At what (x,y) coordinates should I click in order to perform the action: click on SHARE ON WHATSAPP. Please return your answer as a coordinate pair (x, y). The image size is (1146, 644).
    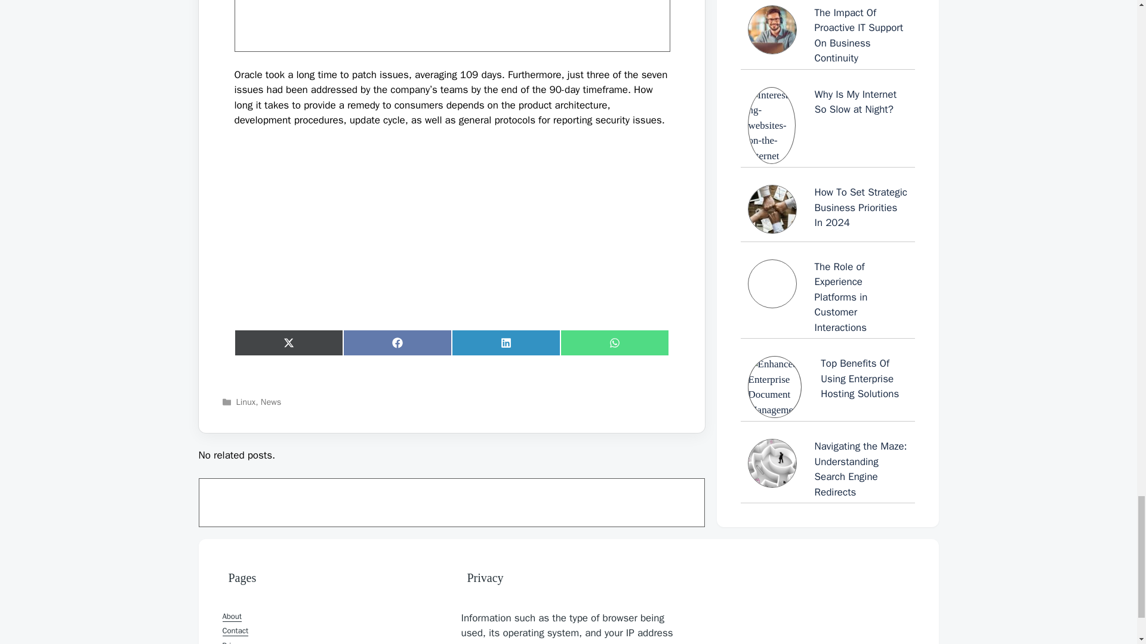
    Looking at the image, I should click on (614, 342).